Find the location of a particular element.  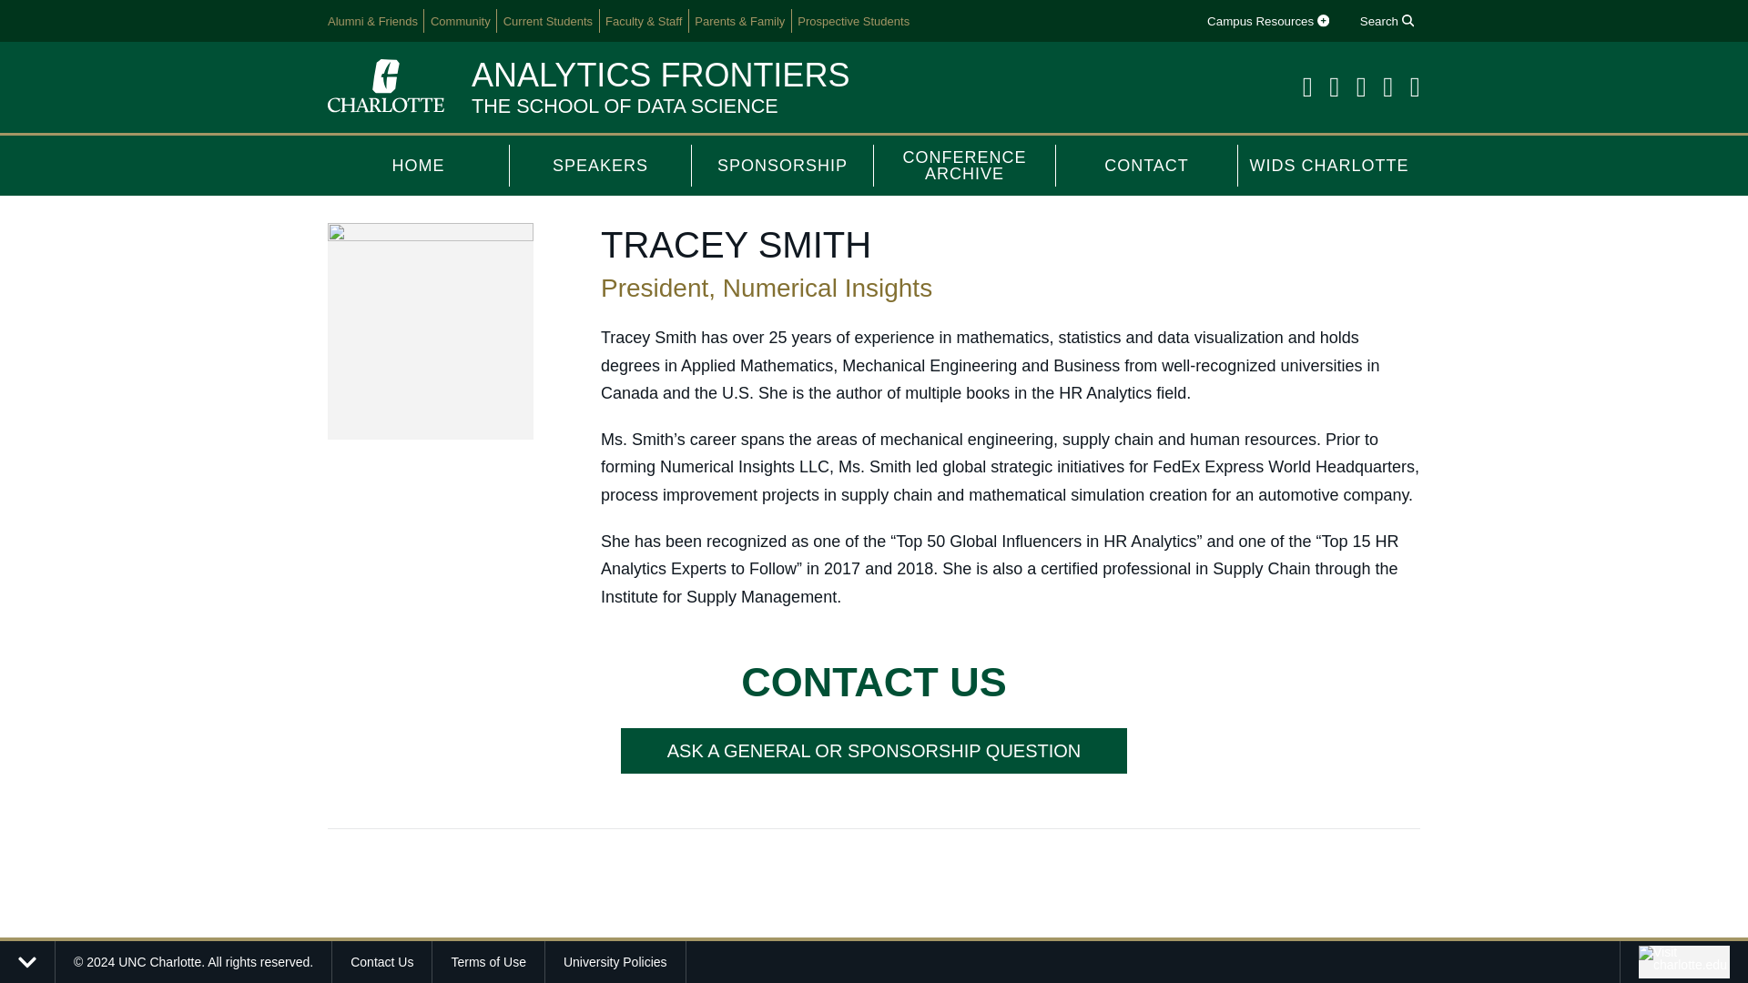

Prospective Students is located at coordinates (854, 20).